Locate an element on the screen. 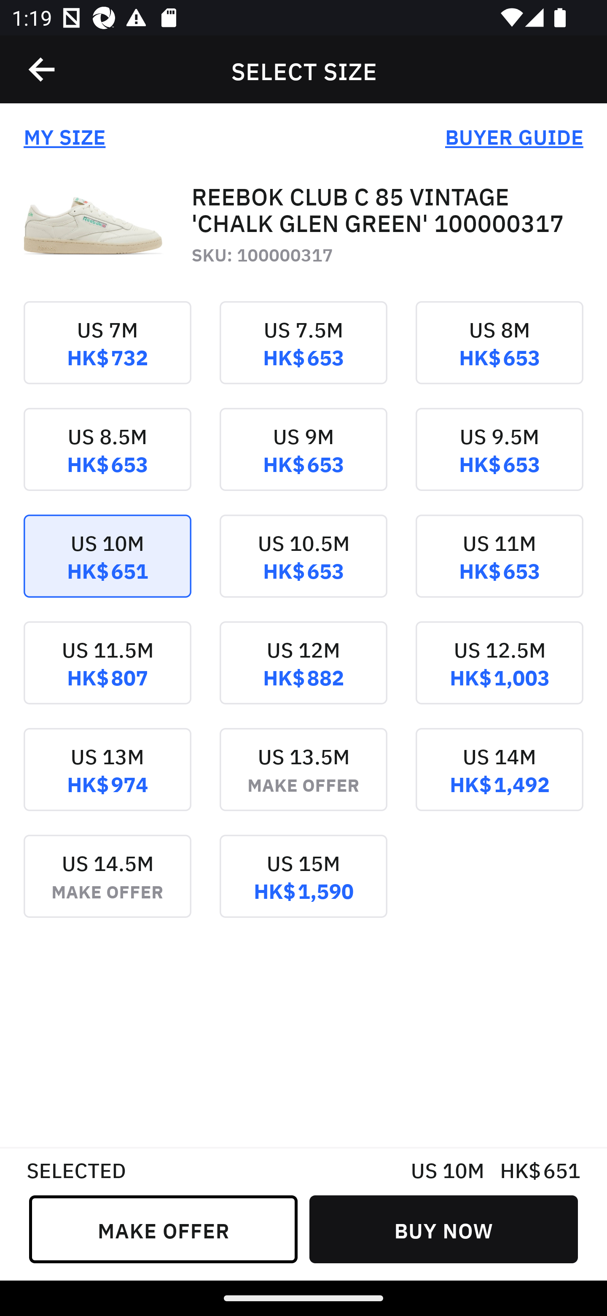 The width and height of the screenshot is (607, 1316). US 10M HK$ 651 is located at coordinates (107, 568).